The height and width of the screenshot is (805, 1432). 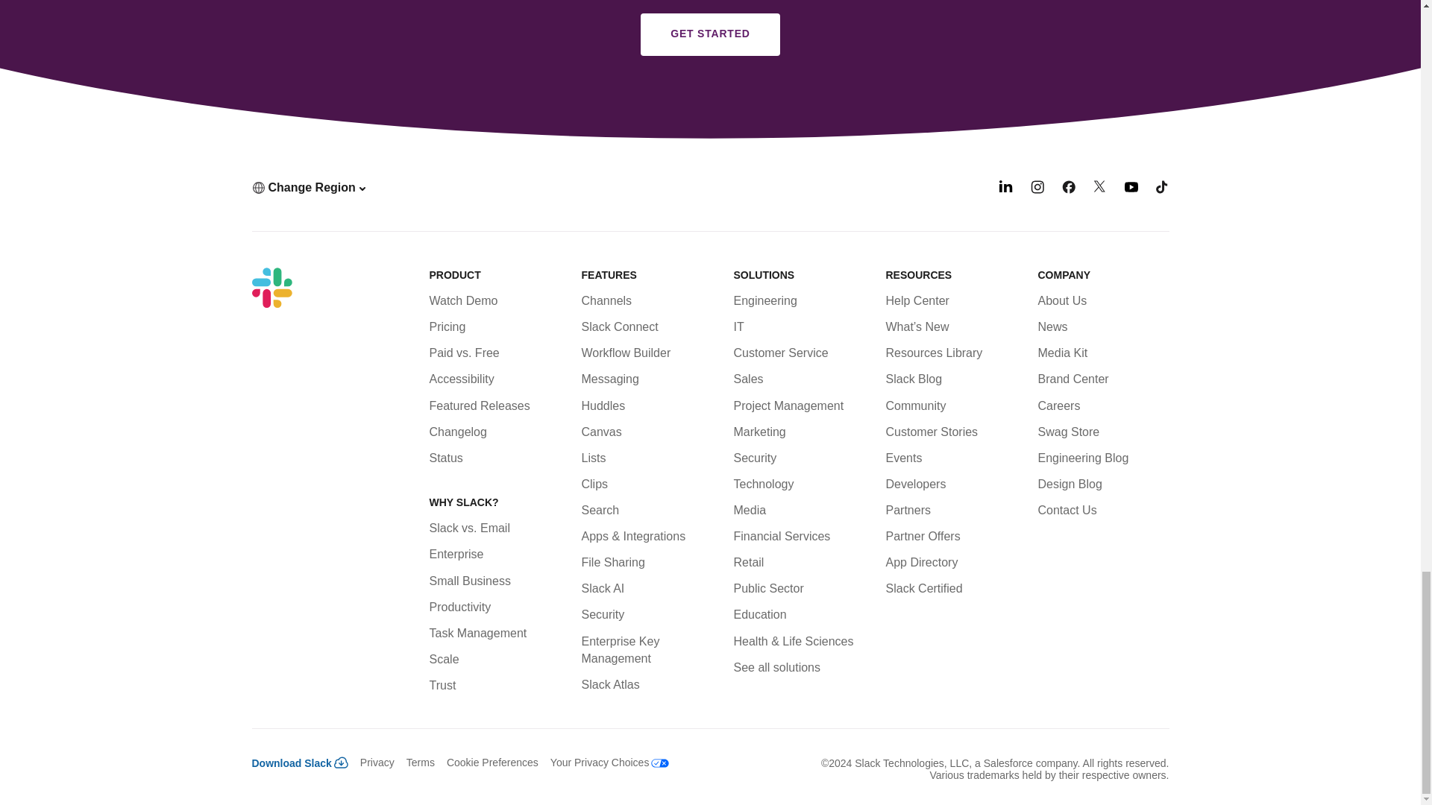 What do you see at coordinates (604, 763) in the screenshot?
I see `Your Privacy Choices` at bounding box center [604, 763].